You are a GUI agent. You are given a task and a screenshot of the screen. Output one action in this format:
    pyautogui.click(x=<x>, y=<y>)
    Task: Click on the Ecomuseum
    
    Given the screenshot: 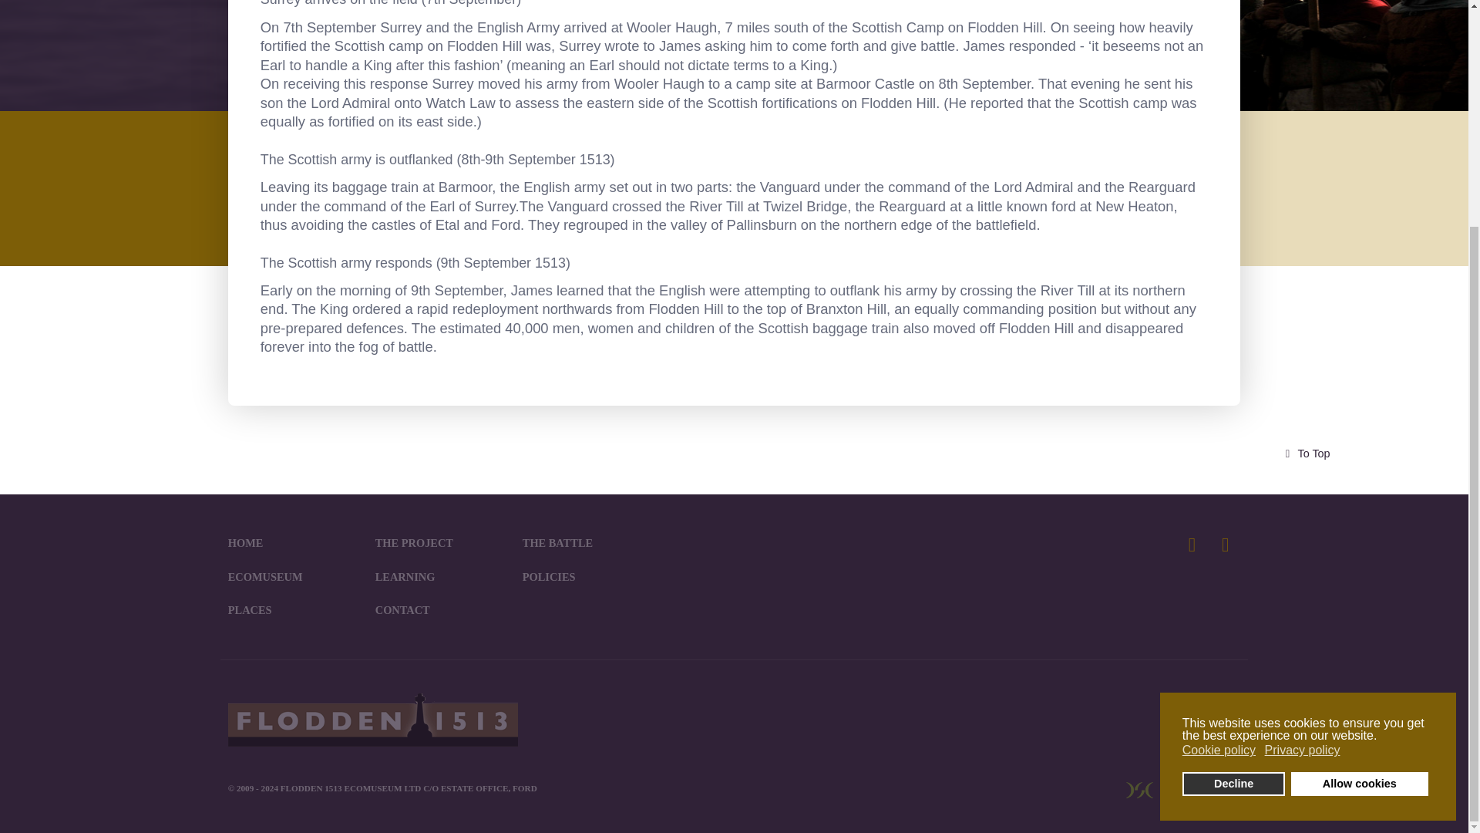 What is the action you would take?
    pyautogui.click(x=265, y=577)
    